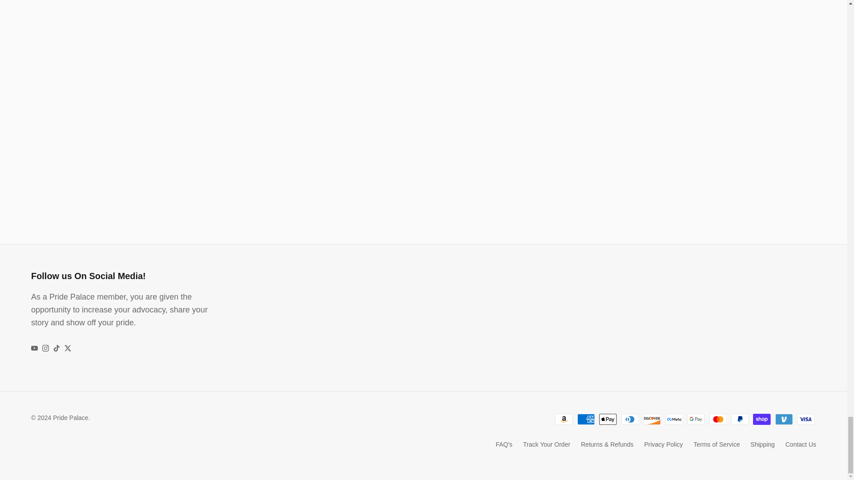 The height and width of the screenshot is (480, 854). What do you see at coordinates (652, 419) in the screenshot?
I see `Discover` at bounding box center [652, 419].